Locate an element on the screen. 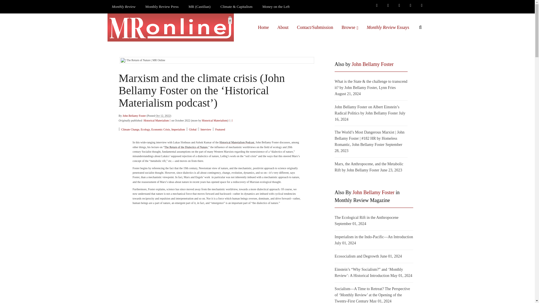 The height and width of the screenshot is (303, 539). Monthly Review Magazine is located at coordinates (124, 7).